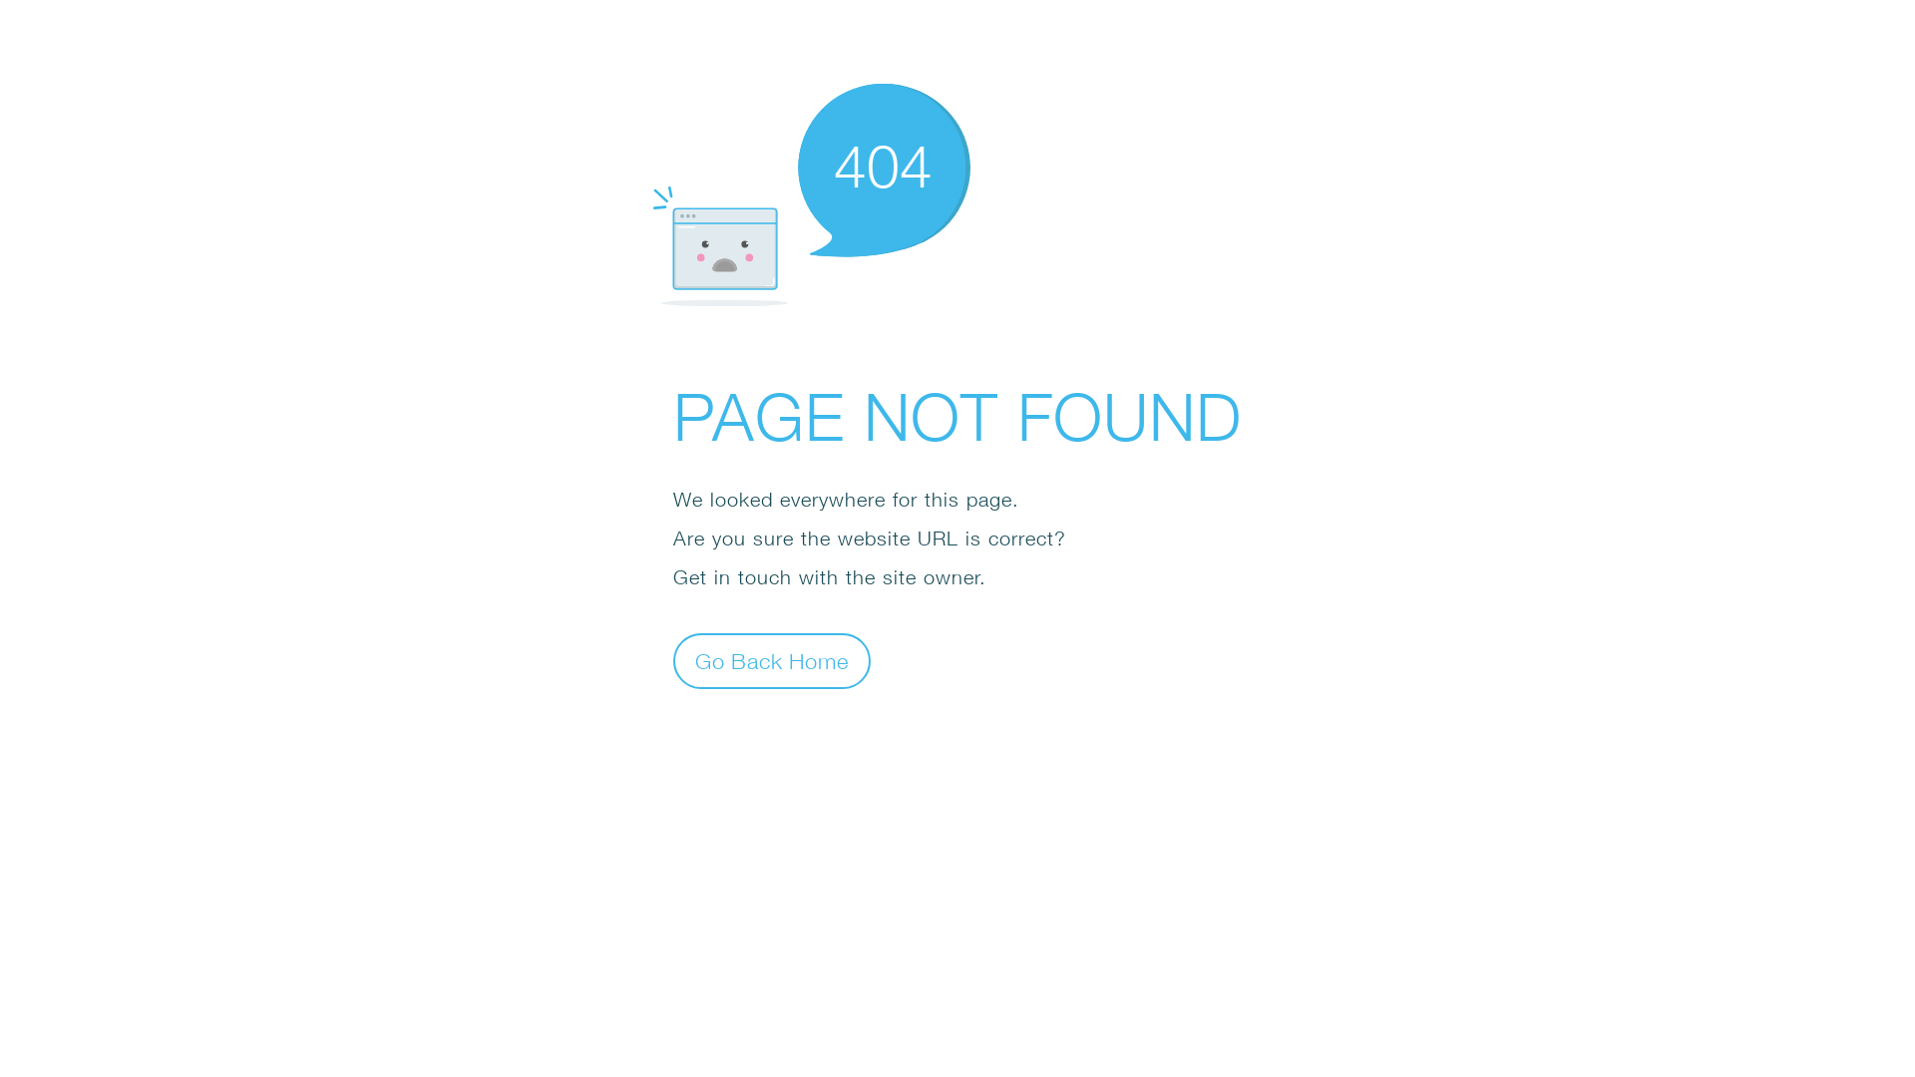 Image resolution: width=1915 pixels, height=1077 pixels. Describe the element at coordinates (772, 660) in the screenshot. I see `Go Back Home` at that location.